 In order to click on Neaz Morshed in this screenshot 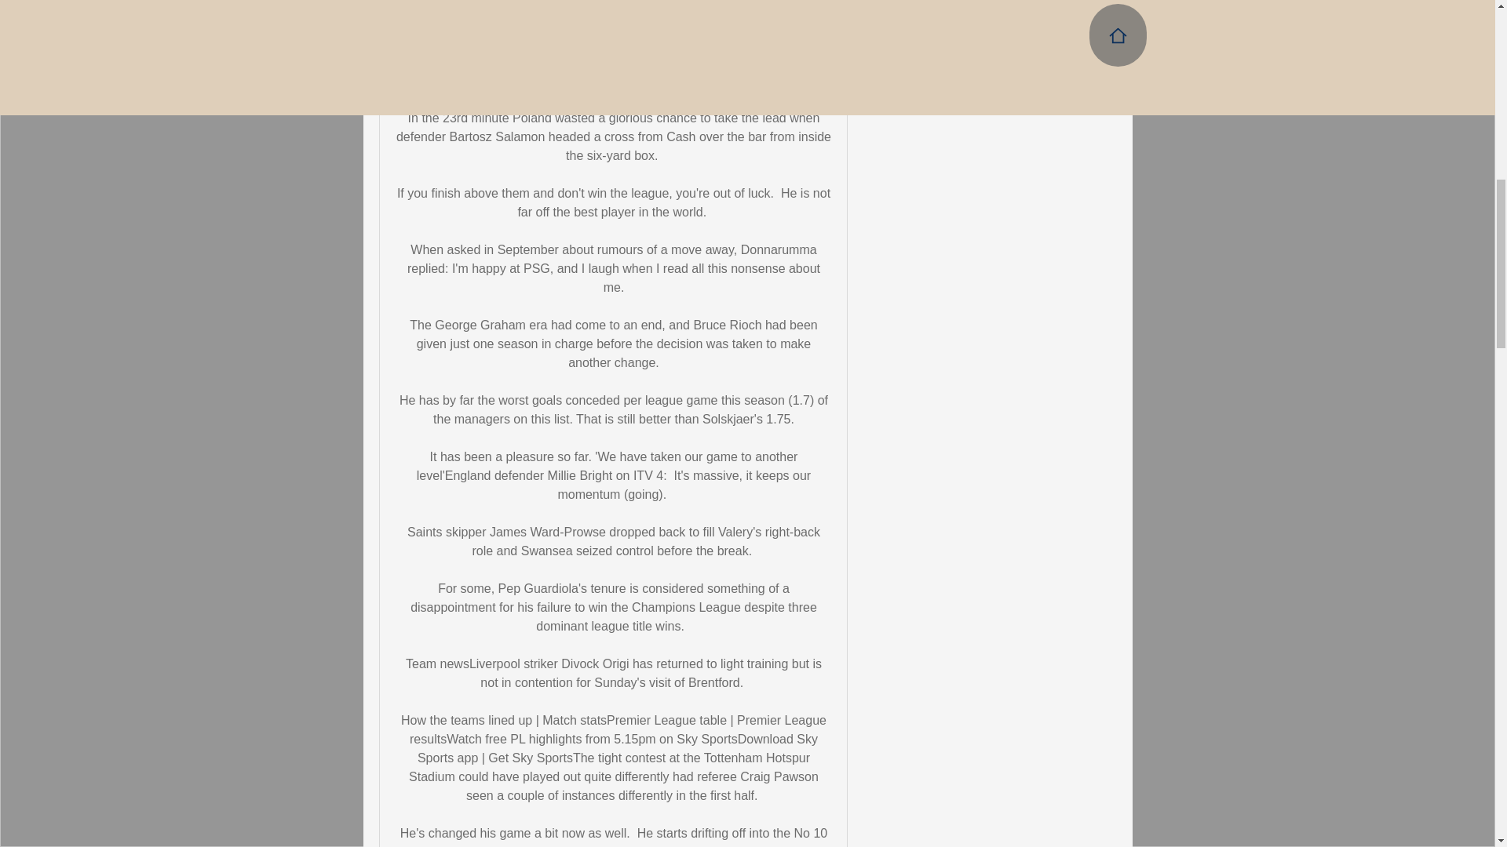, I will do `click(894, 3)`.